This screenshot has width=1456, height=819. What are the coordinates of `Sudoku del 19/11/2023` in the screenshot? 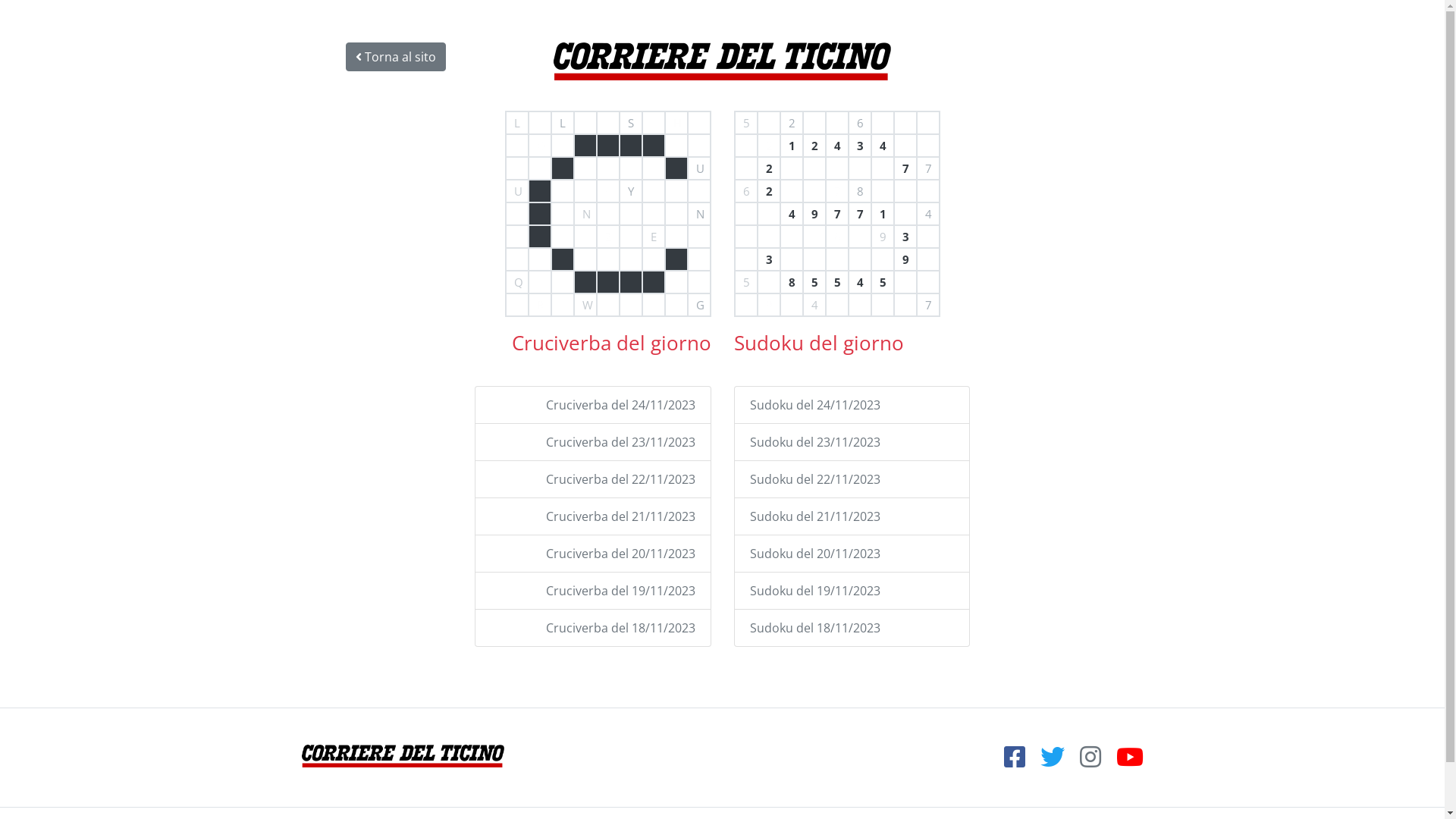 It's located at (814, 591).